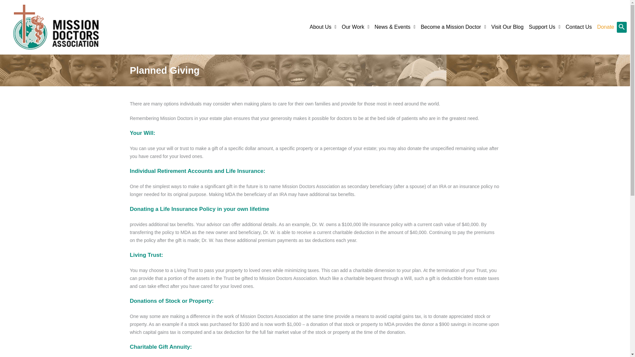  Describe the element at coordinates (323, 27) in the screenshot. I see `About Us` at that location.